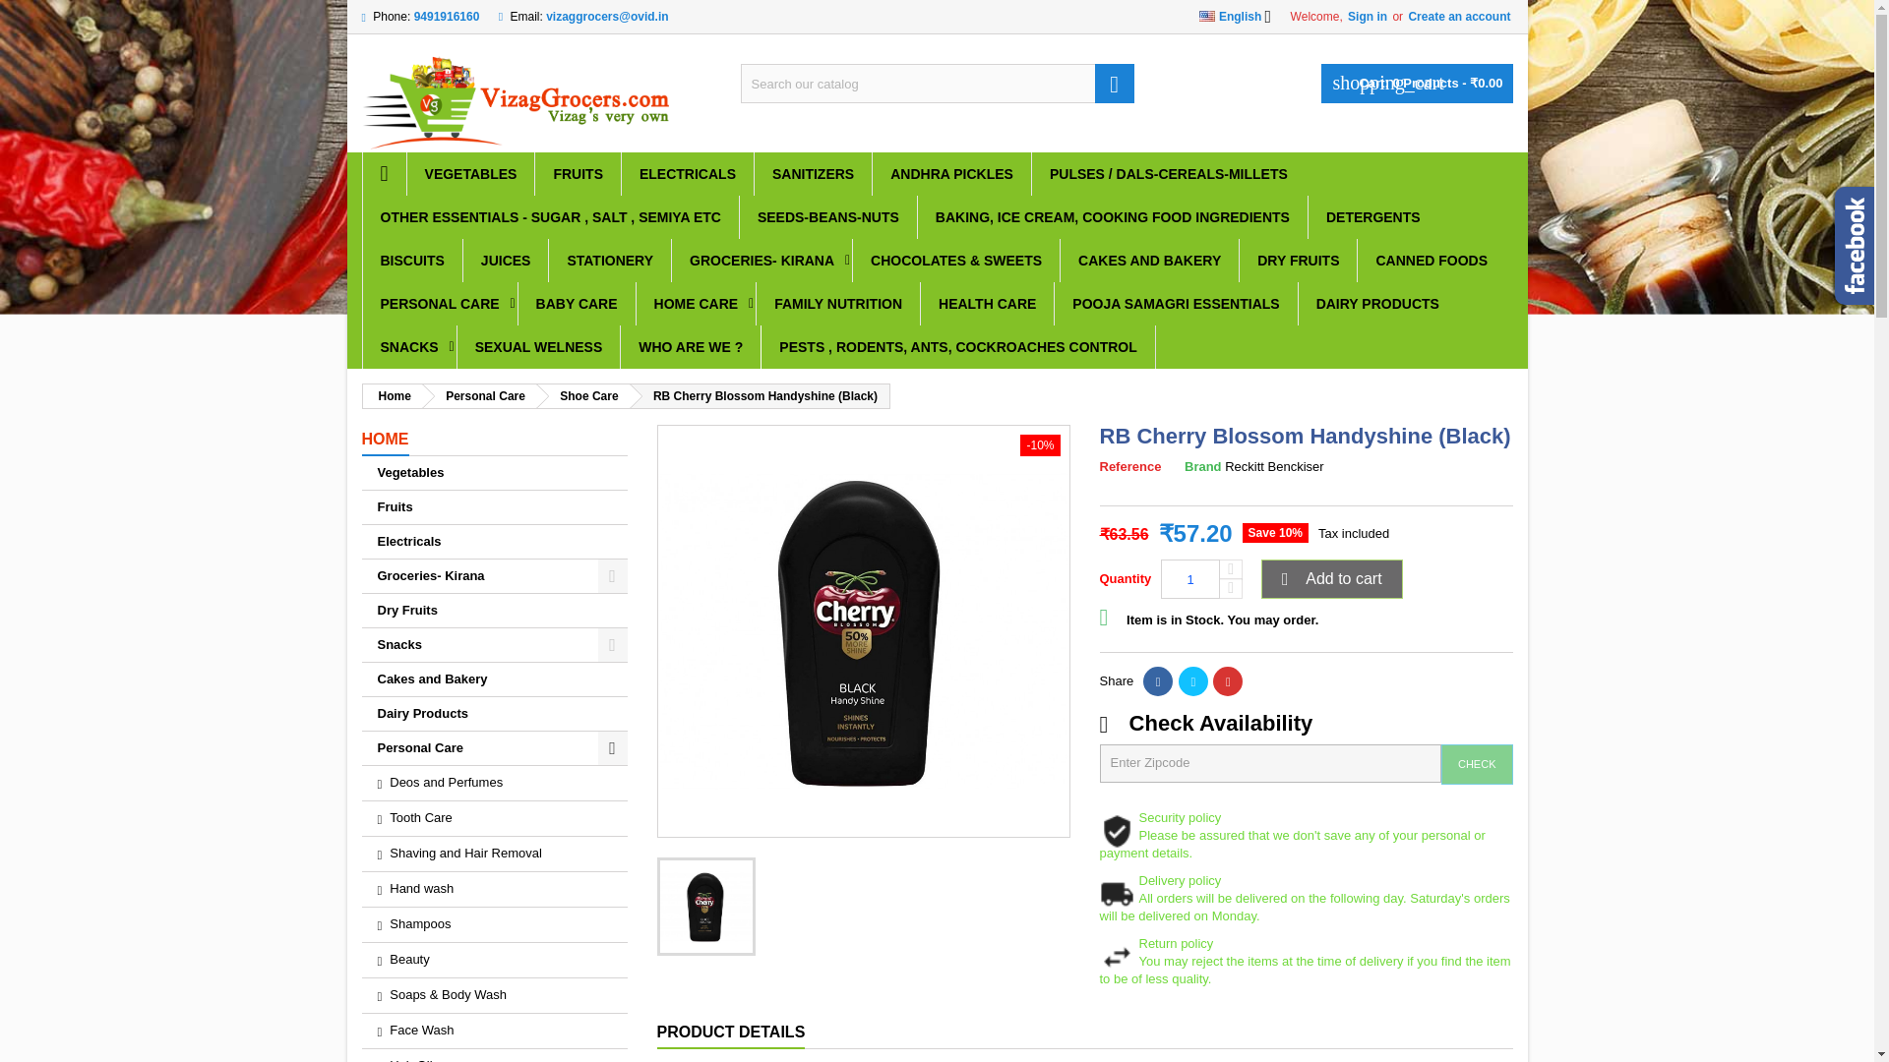 The width and height of the screenshot is (1889, 1062). What do you see at coordinates (1458, 16) in the screenshot?
I see `Log in to your customer account` at bounding box center [1458, 16].